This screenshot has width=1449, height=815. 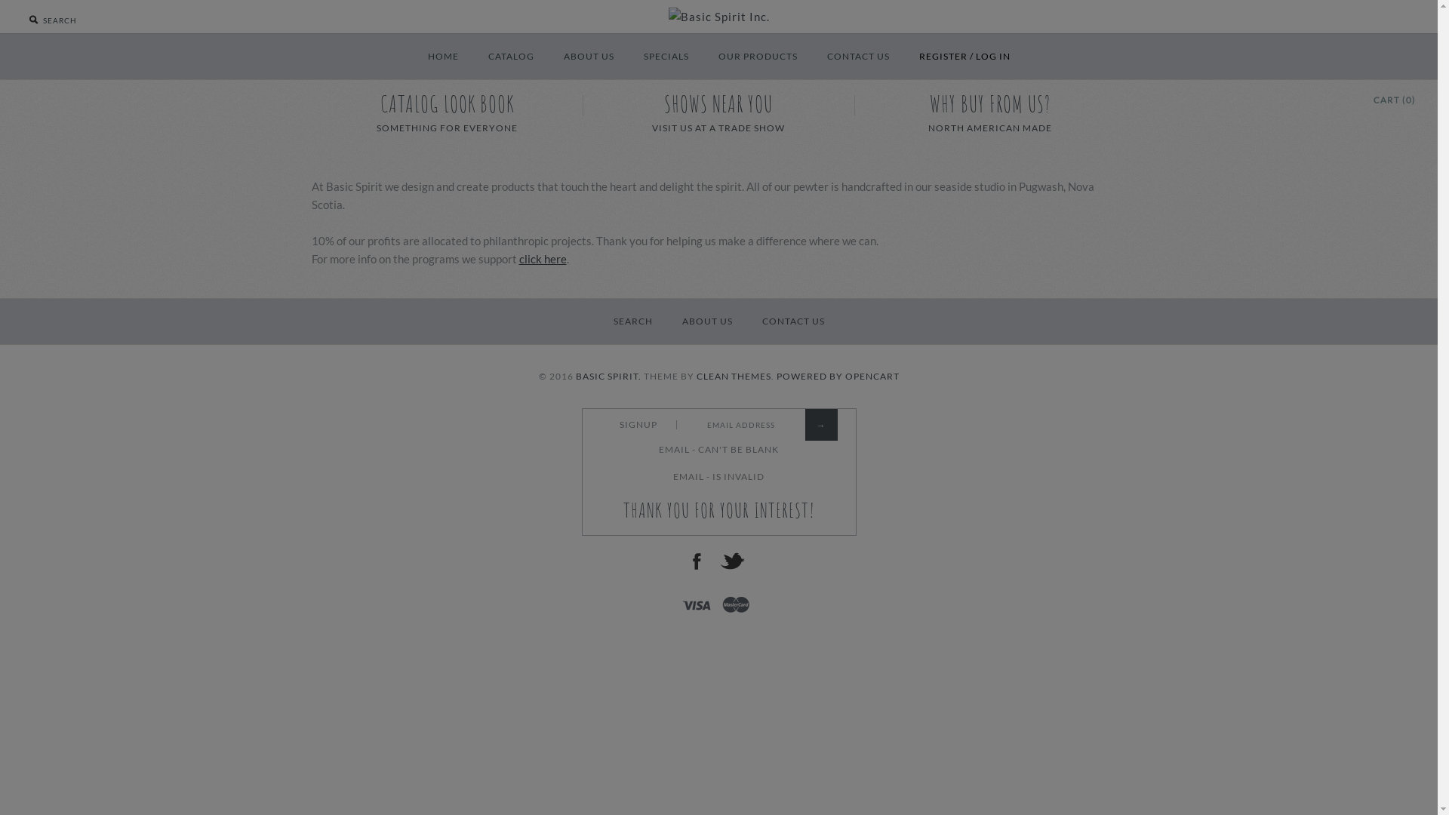 What do you see at coordinates (838, 376) in the screenshot?
I see `POWERED BY OPENCART` at bounding box center [838, 376].